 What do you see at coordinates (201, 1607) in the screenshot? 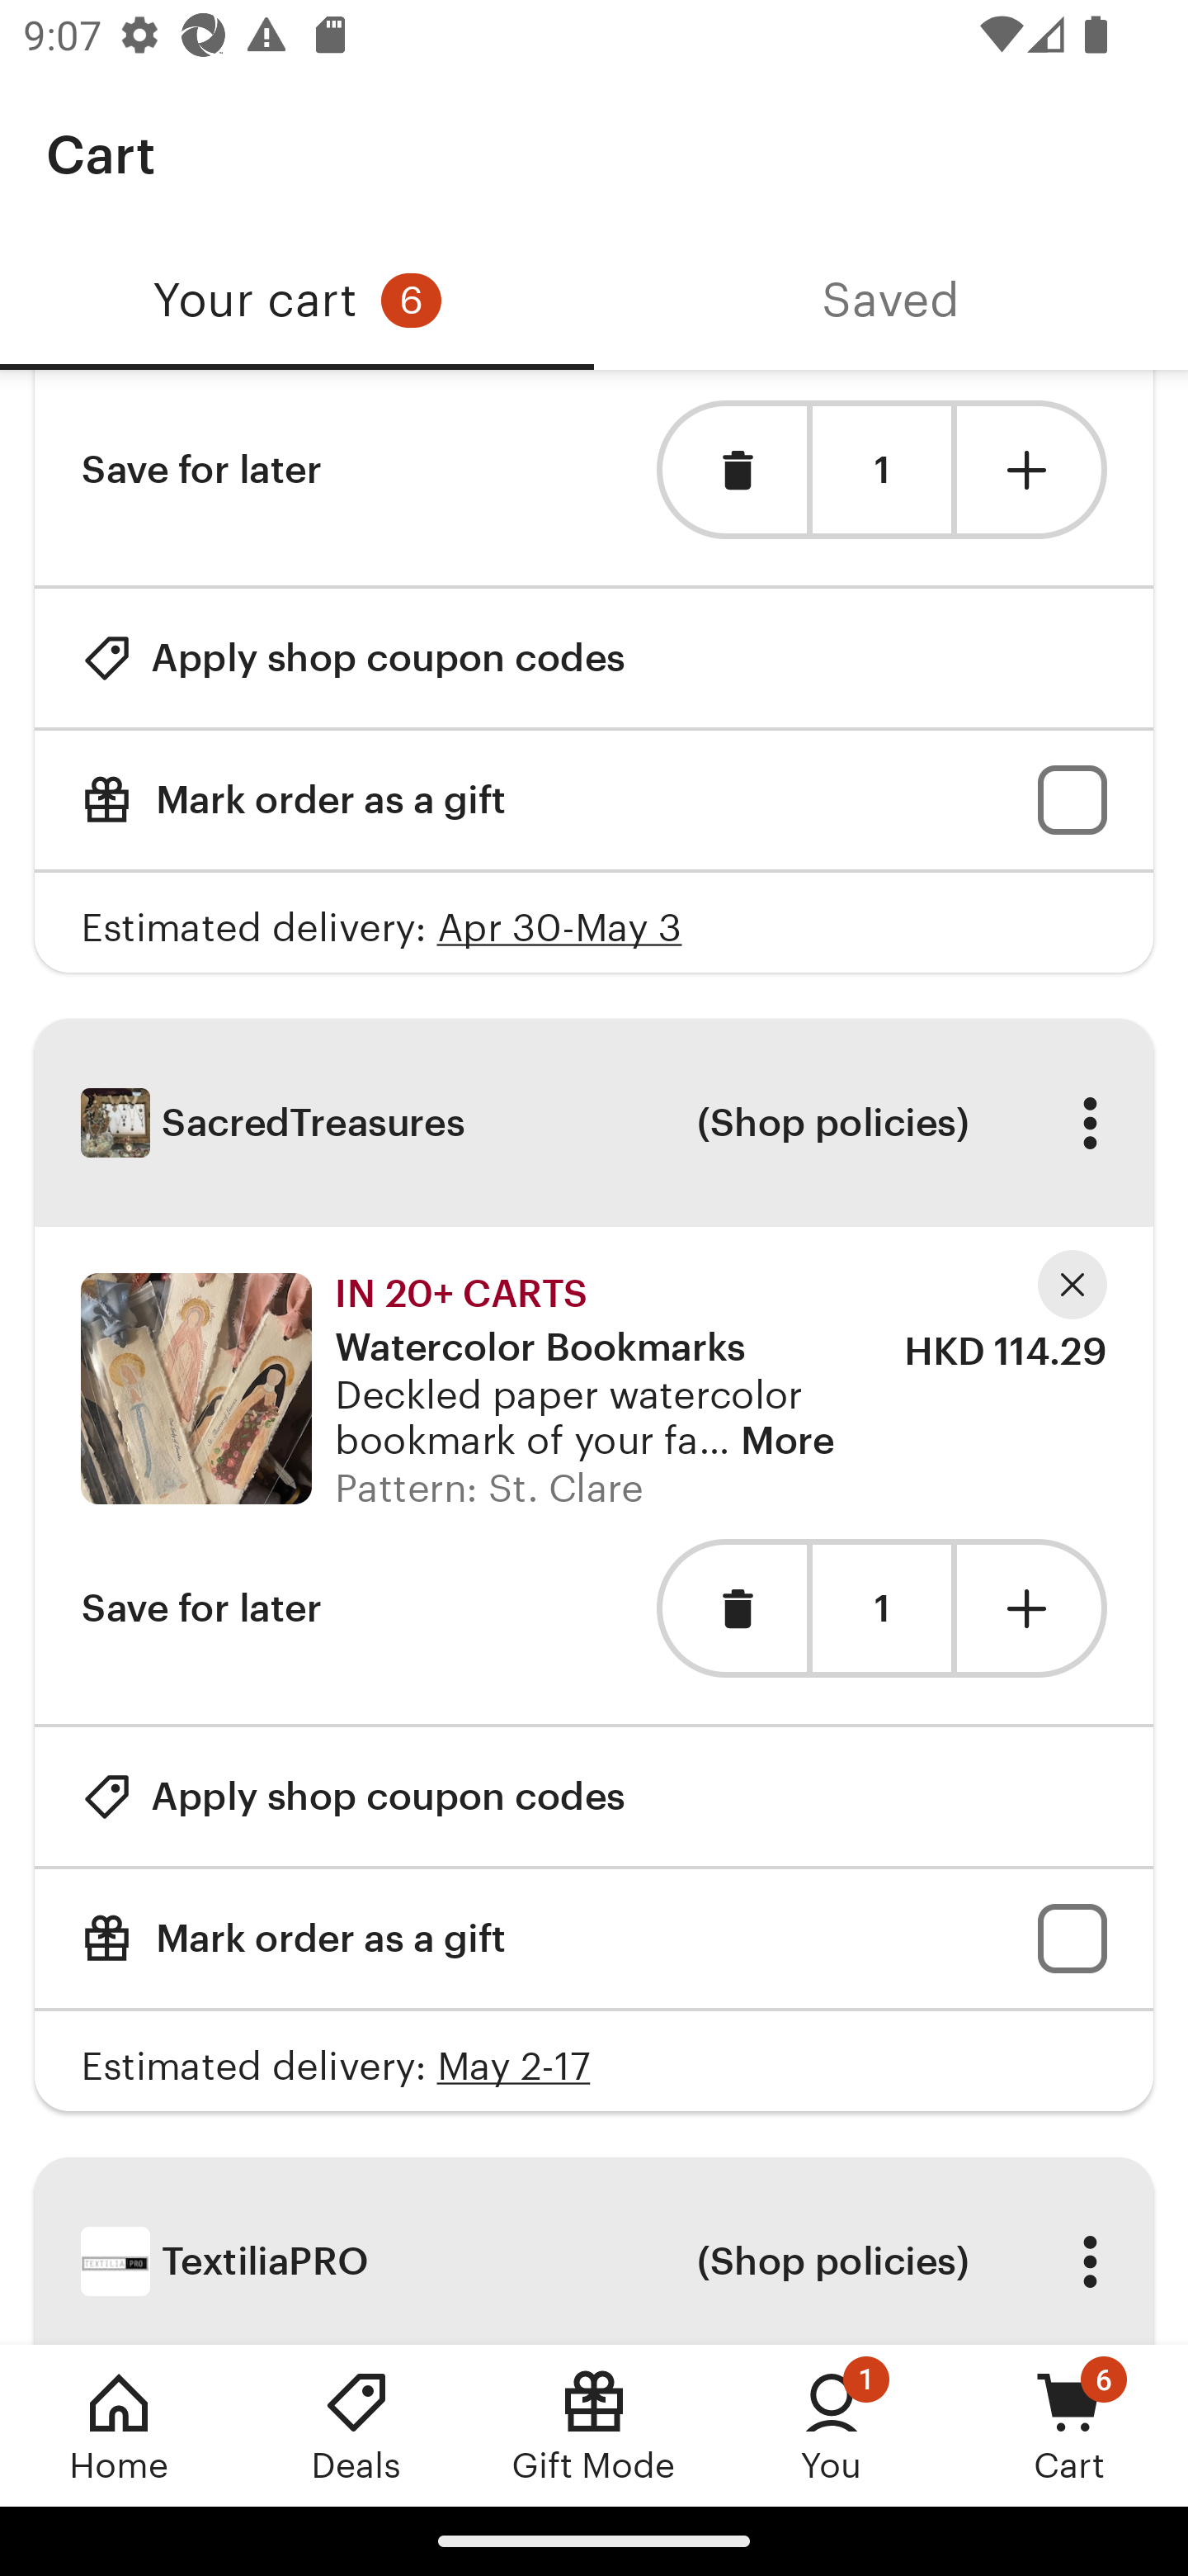
I see `Save for later` at bounding box center [201, 1607].